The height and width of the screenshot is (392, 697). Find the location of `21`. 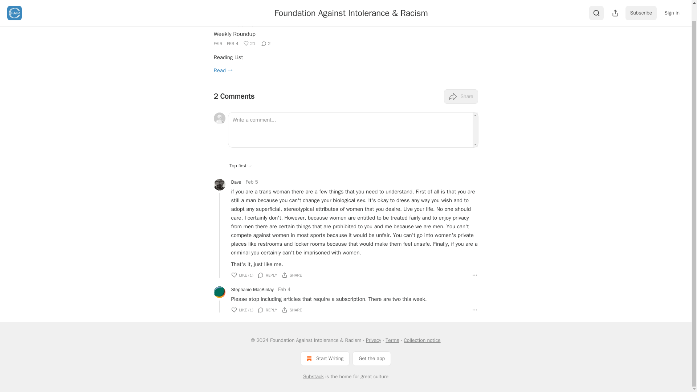

21 is located at coordinates (249, 44).